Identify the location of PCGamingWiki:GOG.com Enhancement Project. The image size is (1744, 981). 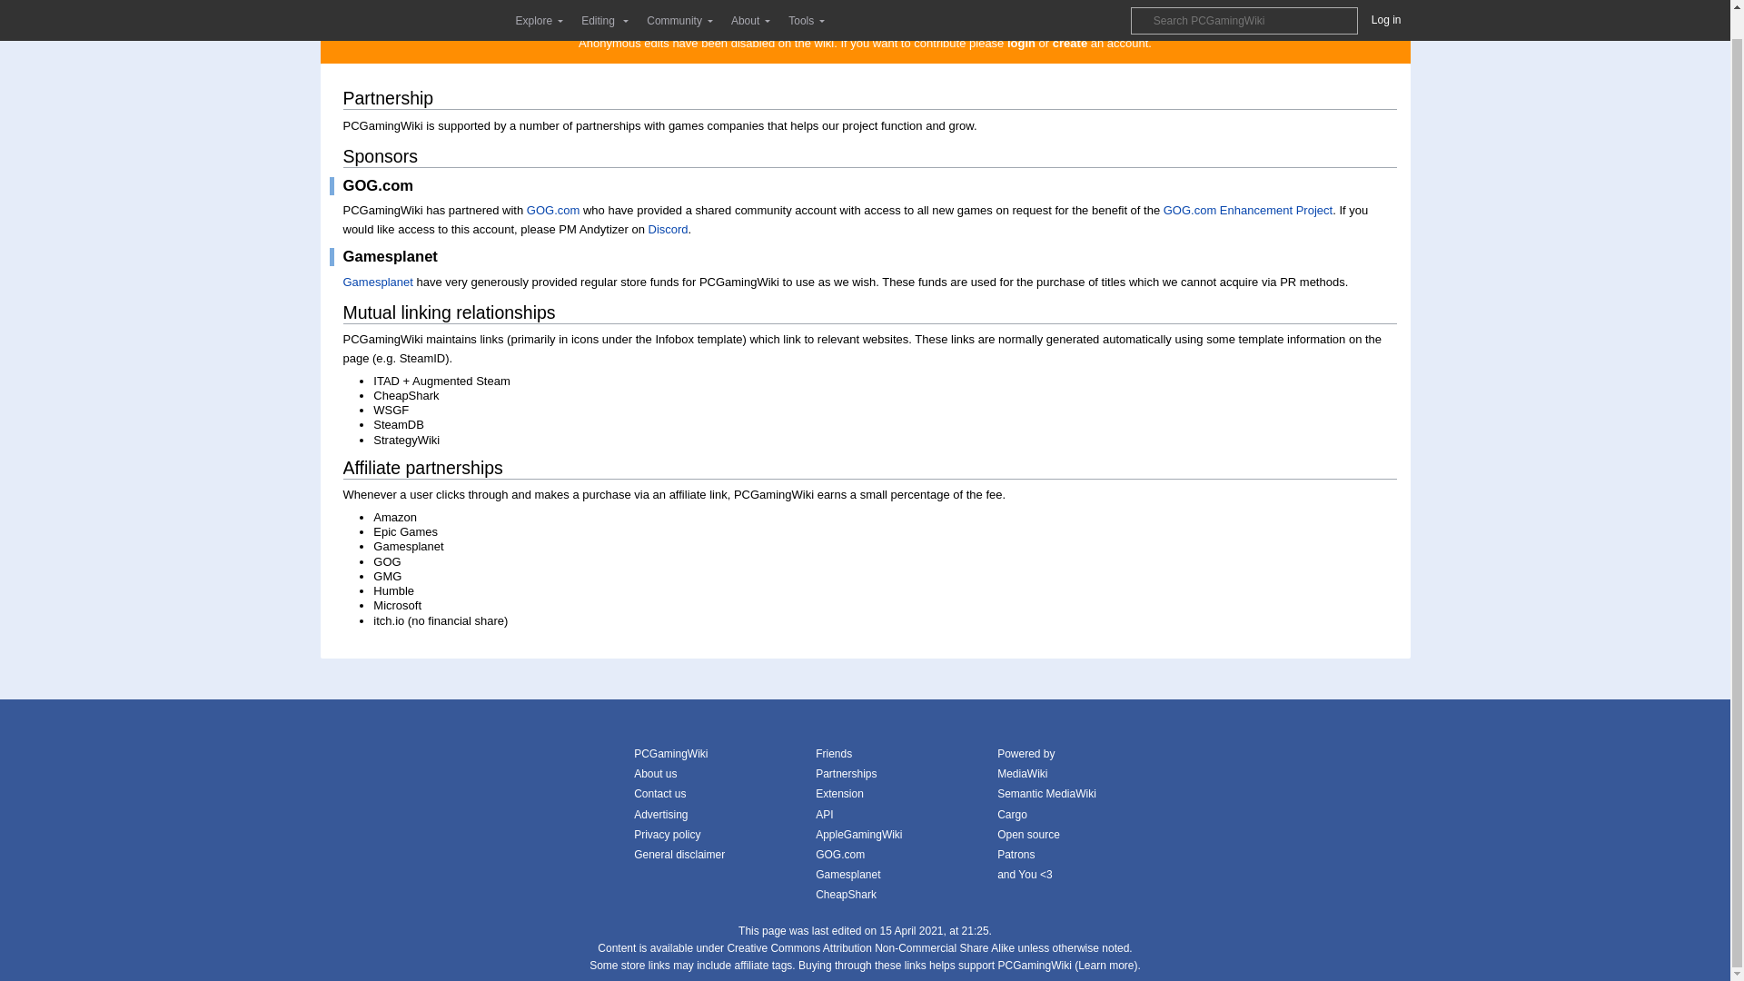
(1247, 209).